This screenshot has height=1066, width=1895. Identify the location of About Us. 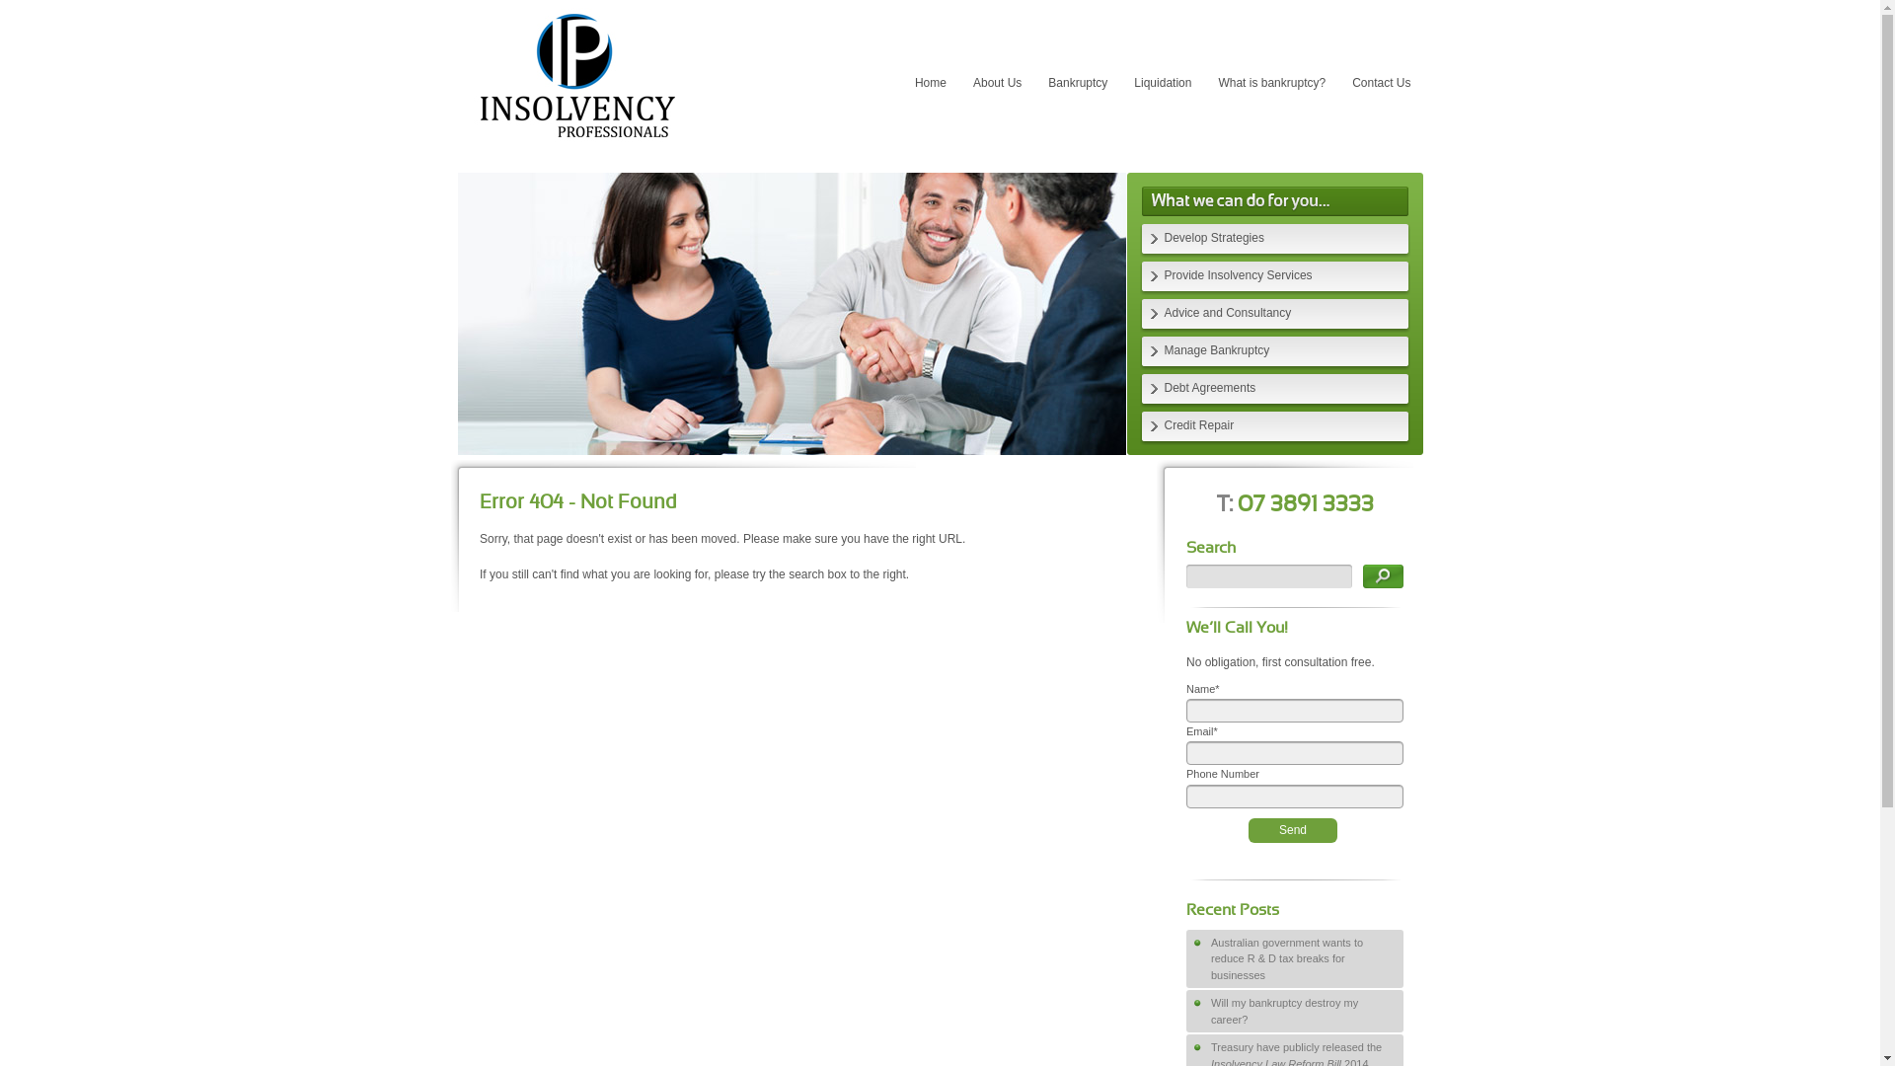
(997, 83).